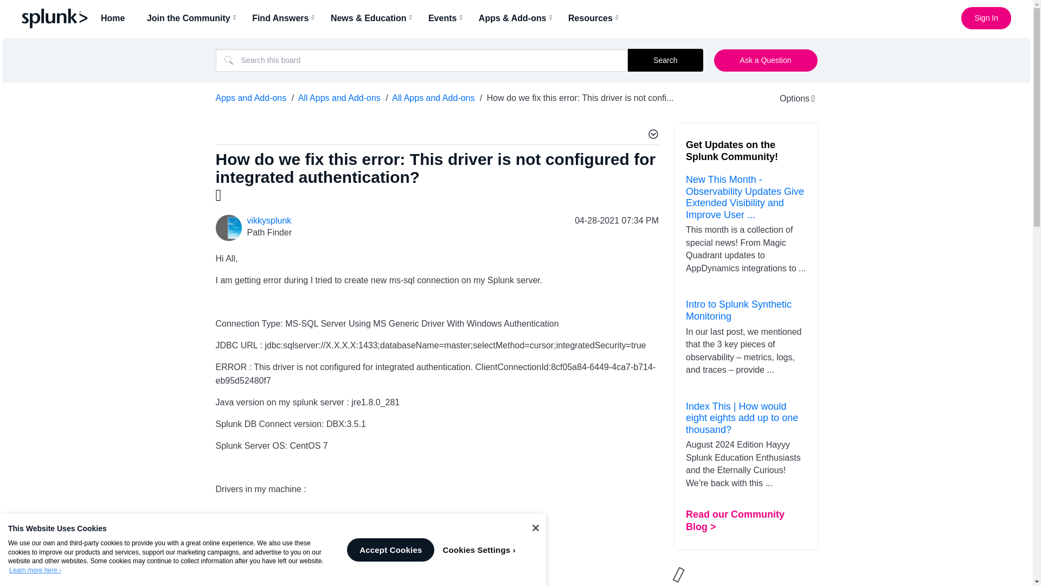 The width and height of the screenshot is (1041, 586). I want to click on Find Answers, so click(284, 18).